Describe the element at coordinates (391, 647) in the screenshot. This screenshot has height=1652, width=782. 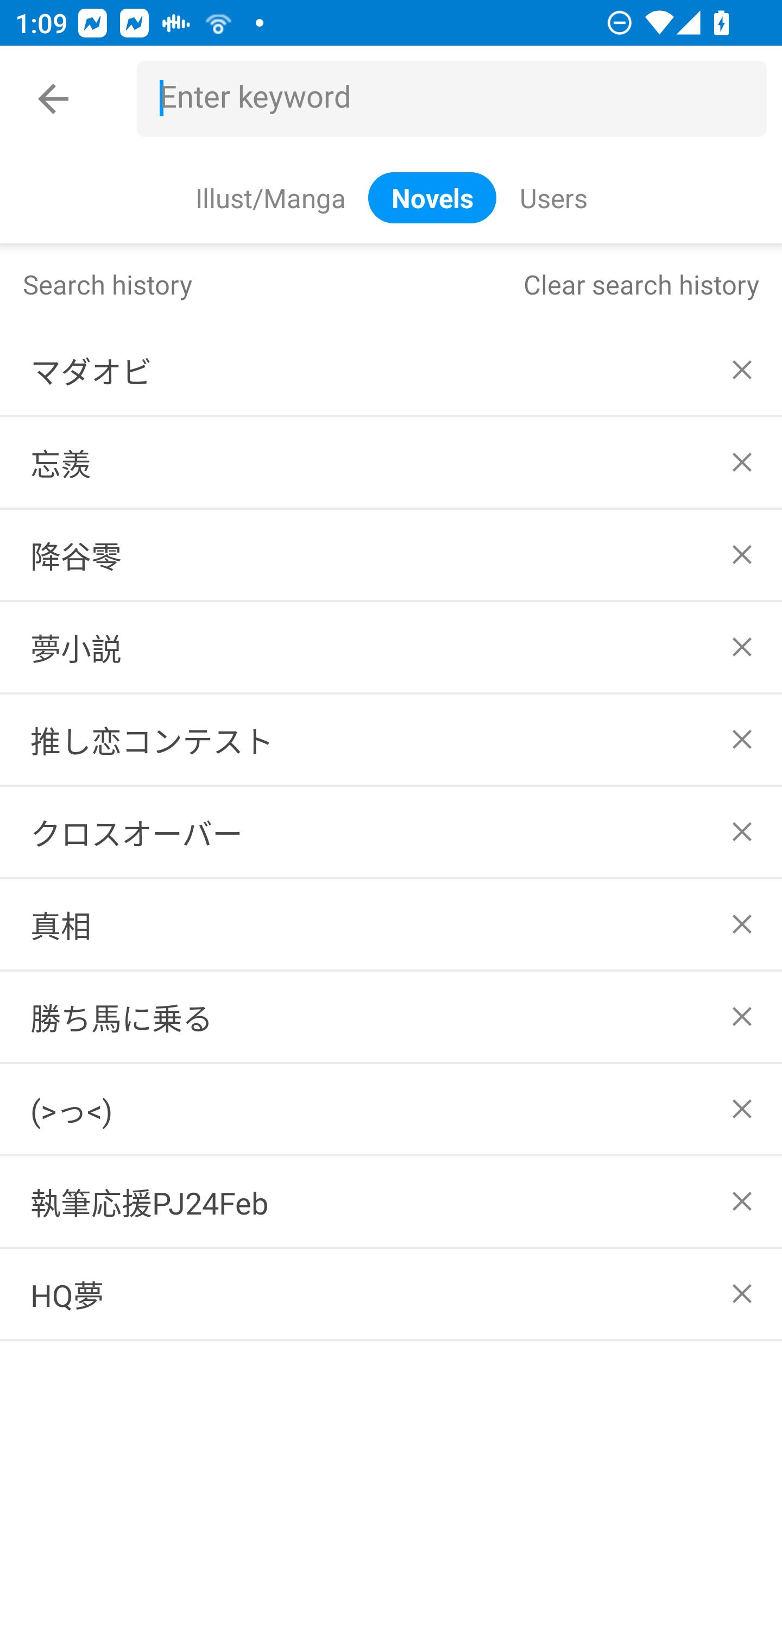
I see `夢小説` at that location.